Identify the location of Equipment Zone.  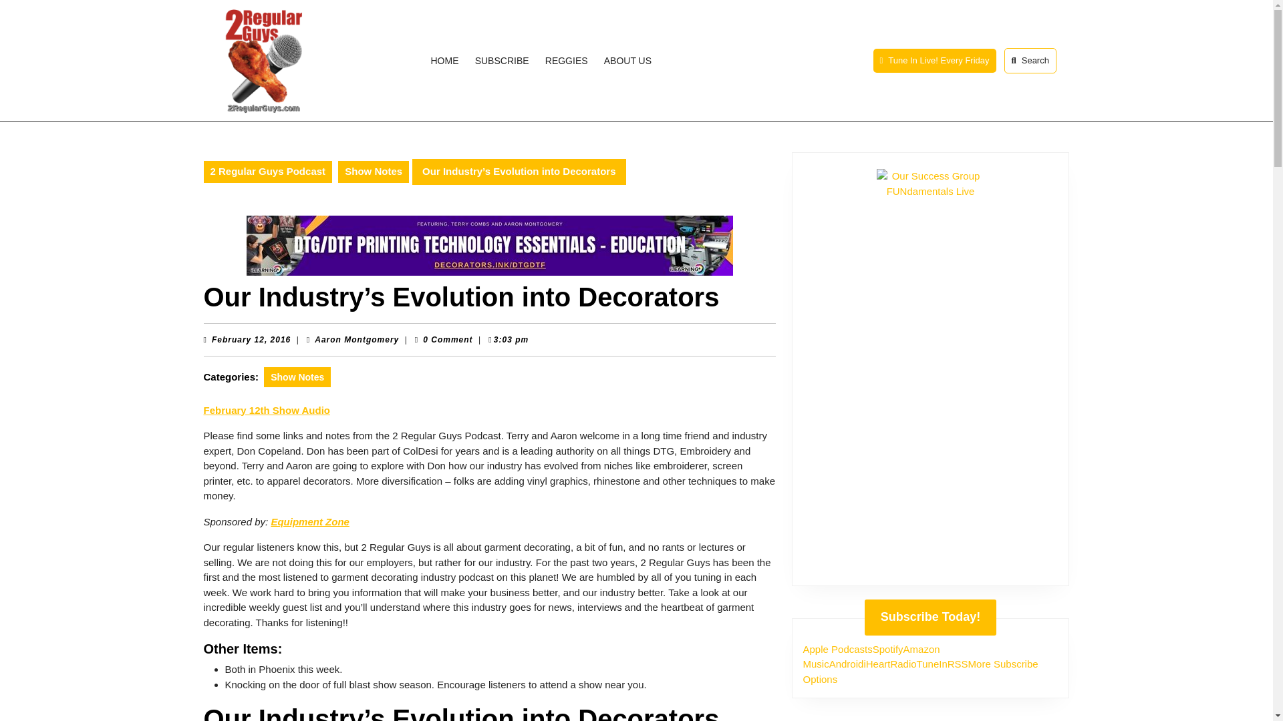
(251, 340).